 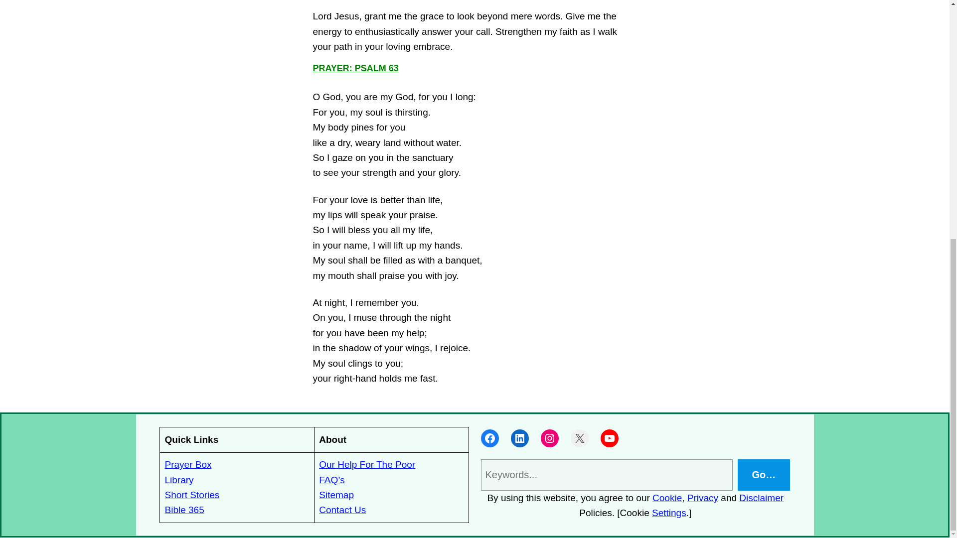 What do you see at coordinates (489, 438) in the screenshot?
I see `Facebook` at bounding box center [489, 438].